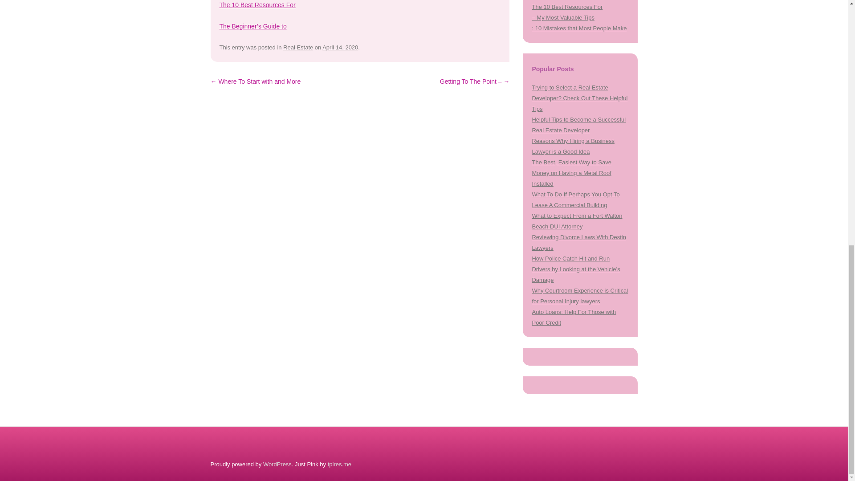 This screenshot has width=855, height=481. I want to click on April 14, 2020, so click(340, 47).